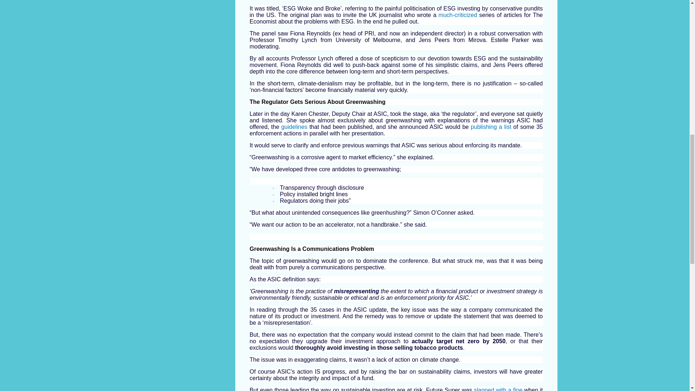 The image size is (695, 391). What do you see at coordinates (498, 389) in the screenshot?
I see `slapped with a fine` at bounding box center [498, 389].